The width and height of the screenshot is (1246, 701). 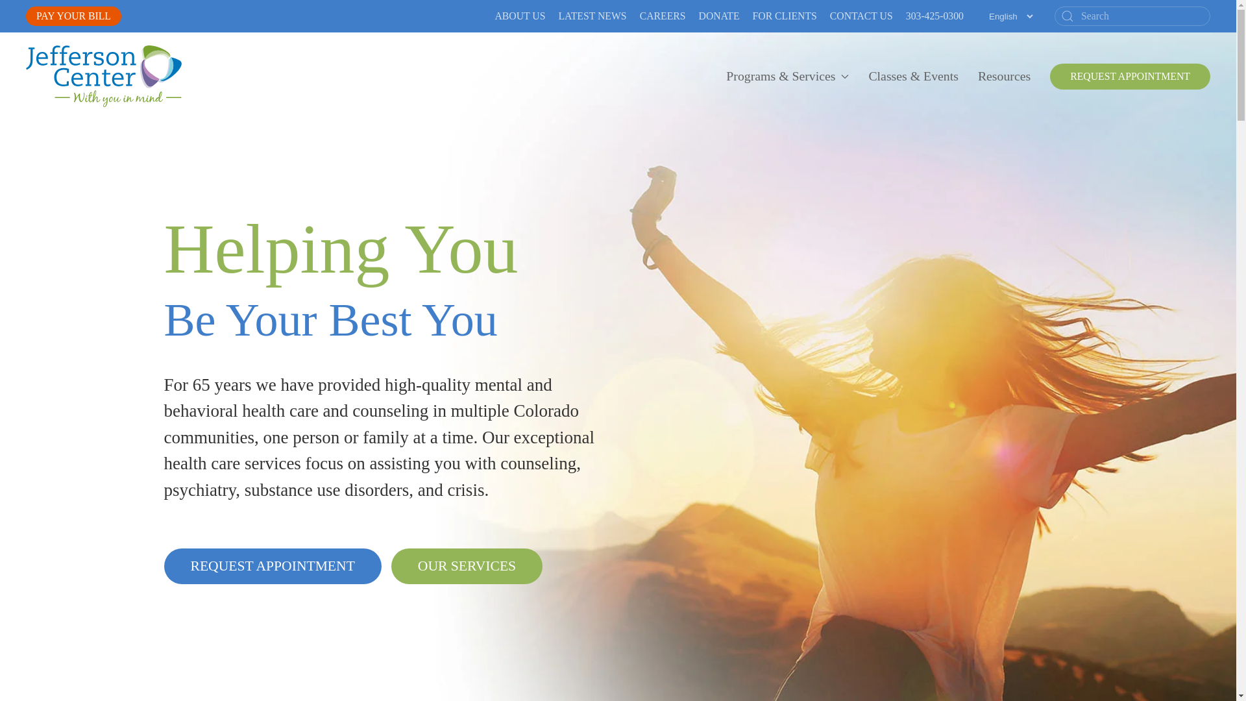 I want to click on CAREERS, so click(x=663, y=16).